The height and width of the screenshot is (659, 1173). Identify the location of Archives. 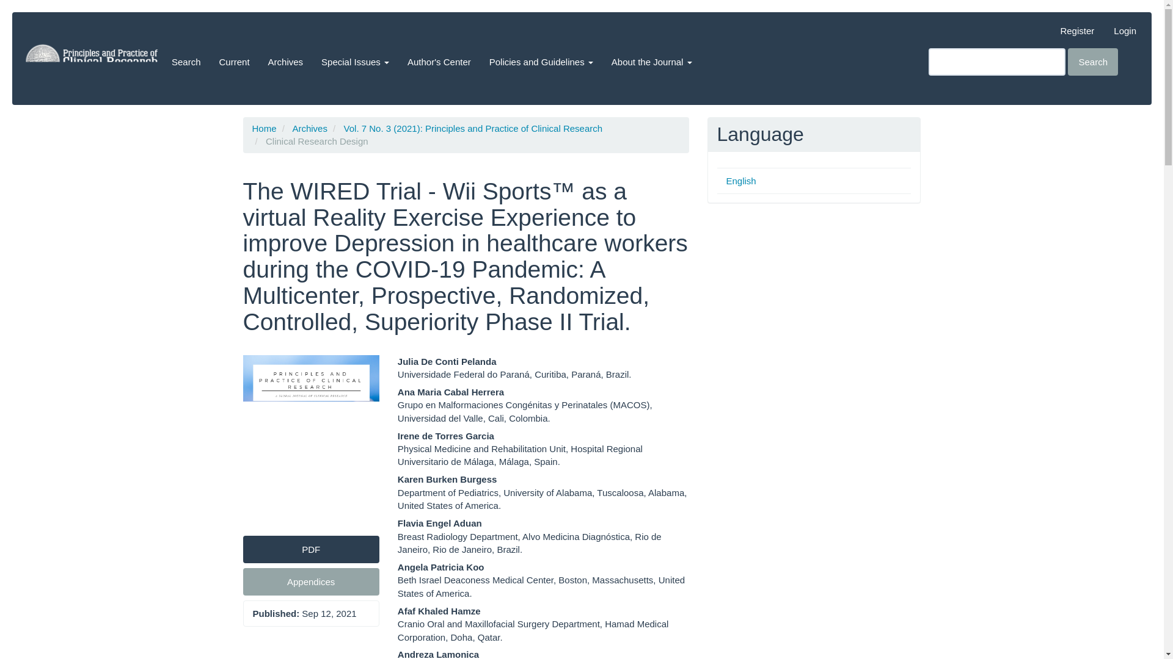
(309, 128).